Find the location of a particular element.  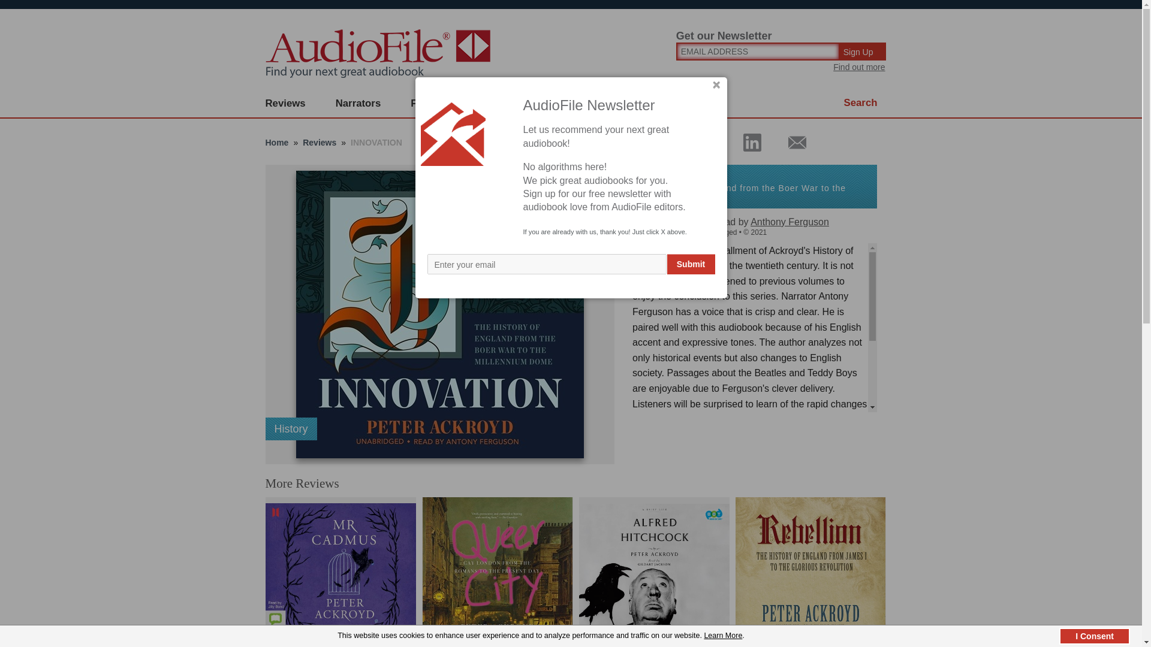

Find out more is located at coordinates (859, 66).